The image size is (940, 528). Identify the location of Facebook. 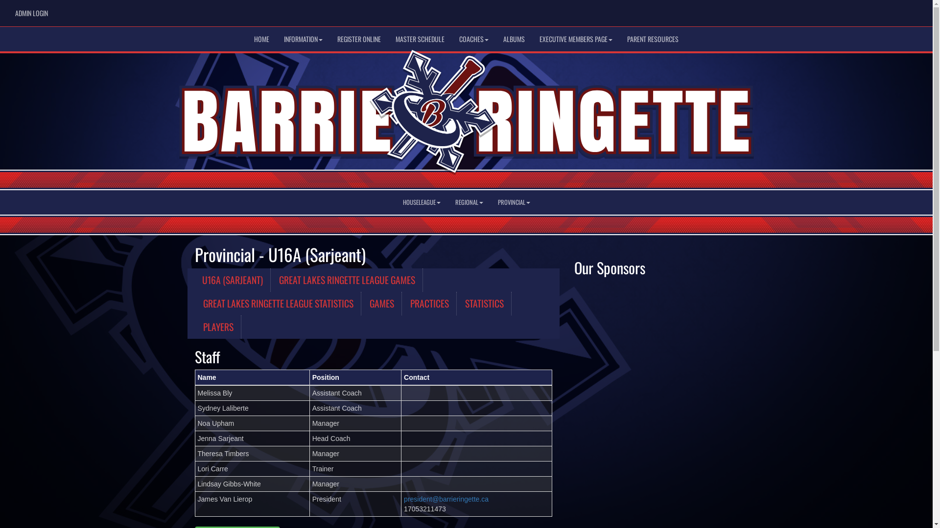
(882, 10).